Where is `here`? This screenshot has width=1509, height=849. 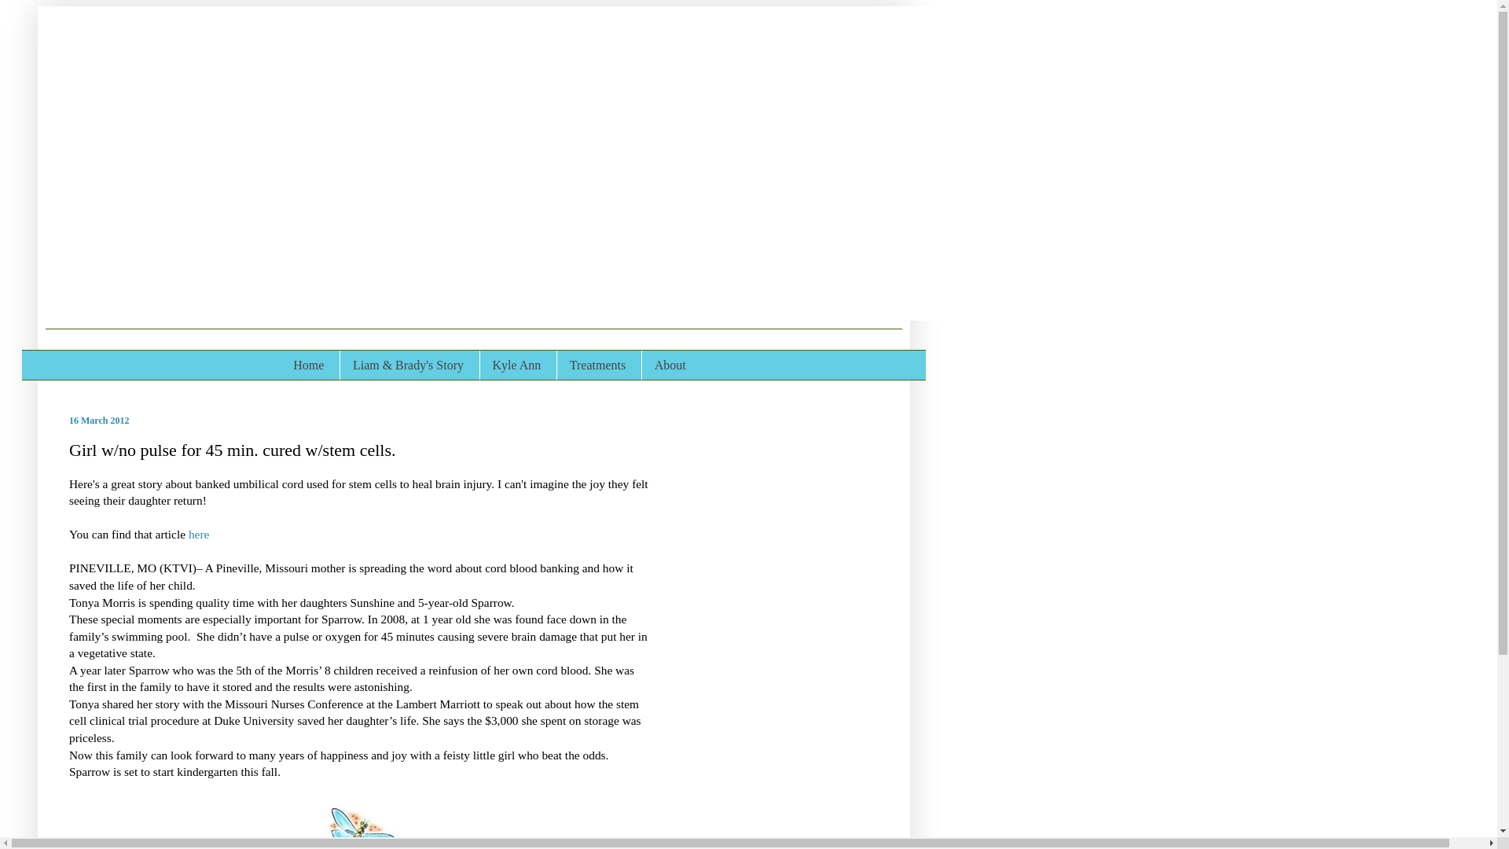
here is located at coordinates (199, 533).